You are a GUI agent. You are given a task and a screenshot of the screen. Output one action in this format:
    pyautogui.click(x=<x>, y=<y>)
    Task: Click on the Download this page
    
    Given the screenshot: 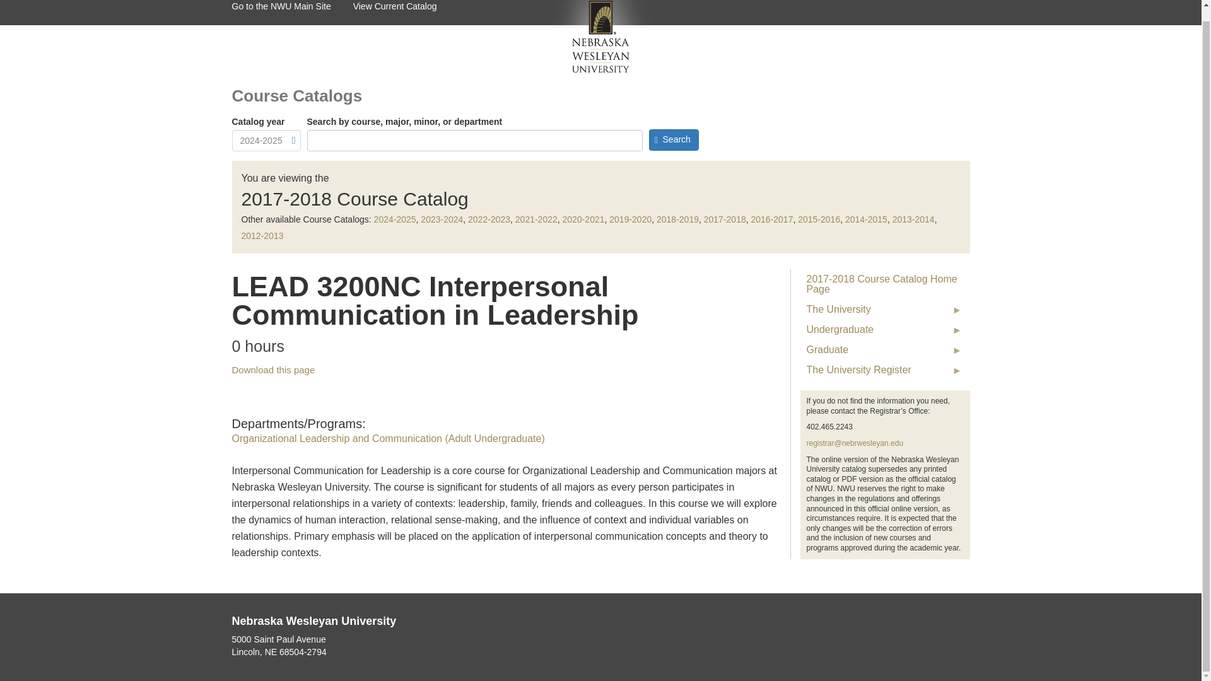 What is the action you would take?
    pyautogui.click(x=274, y=370)
    